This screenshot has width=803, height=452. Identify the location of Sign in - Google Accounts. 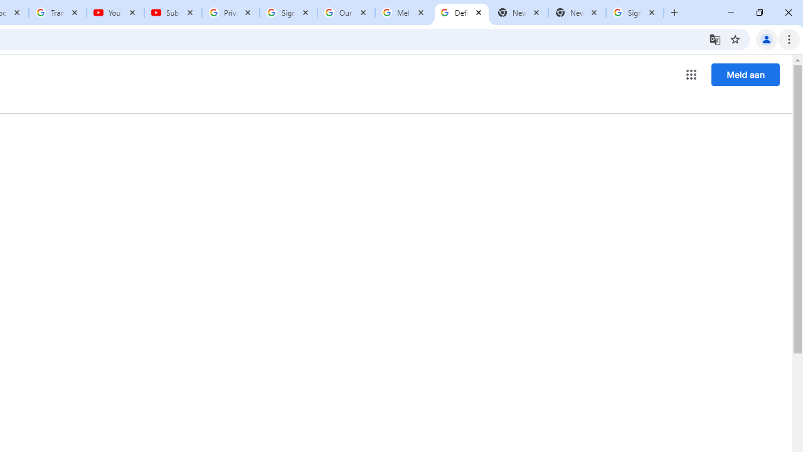
(288, 13).